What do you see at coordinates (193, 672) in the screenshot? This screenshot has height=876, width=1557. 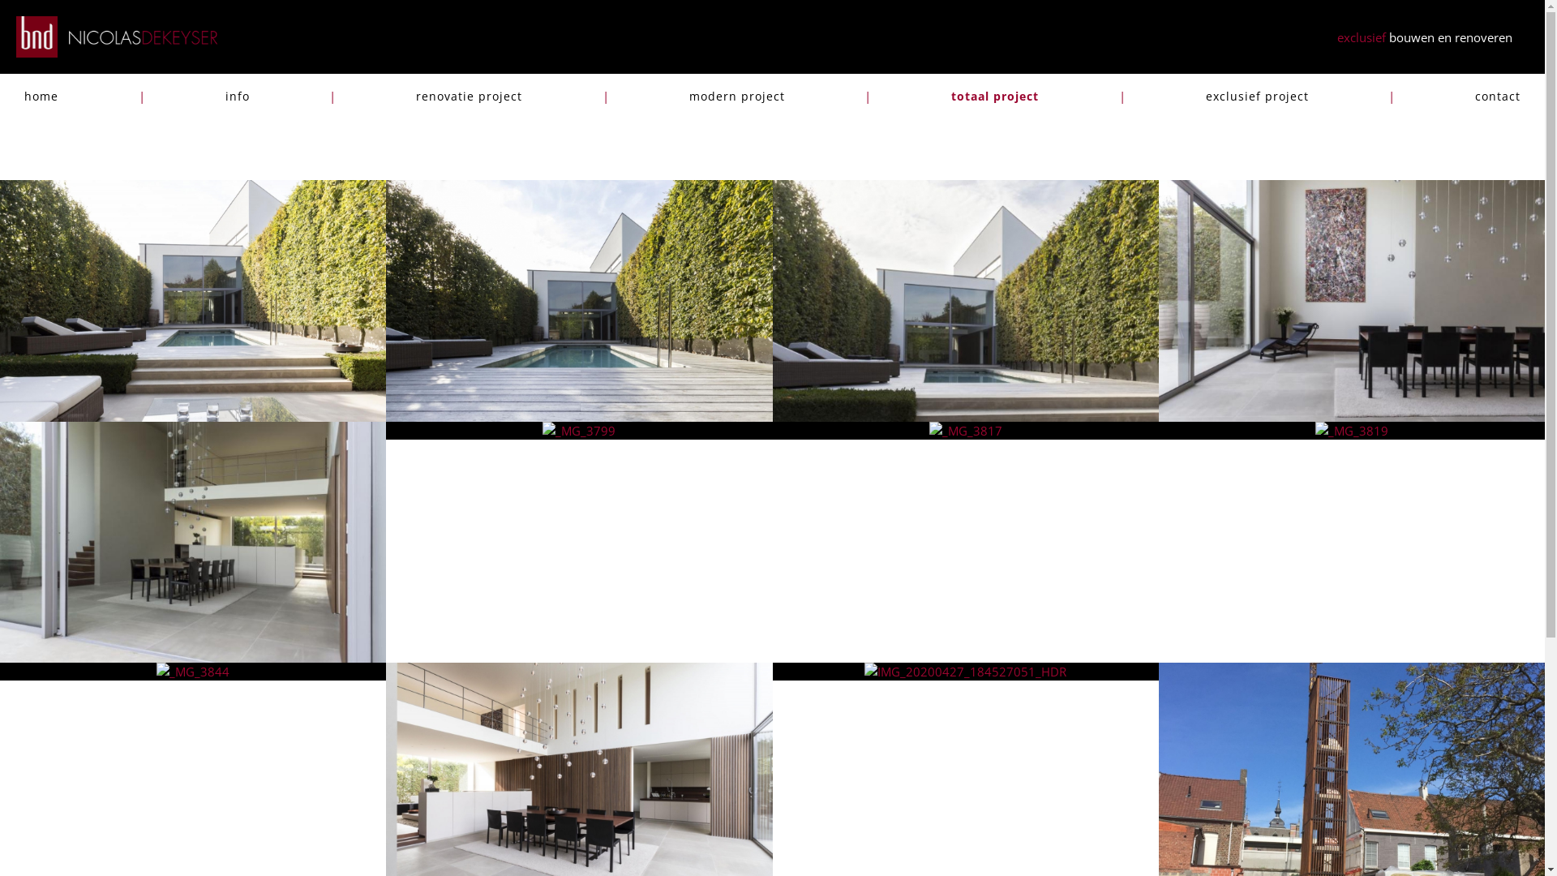 I see `_MG_3844` at bounding box center [193, 672].